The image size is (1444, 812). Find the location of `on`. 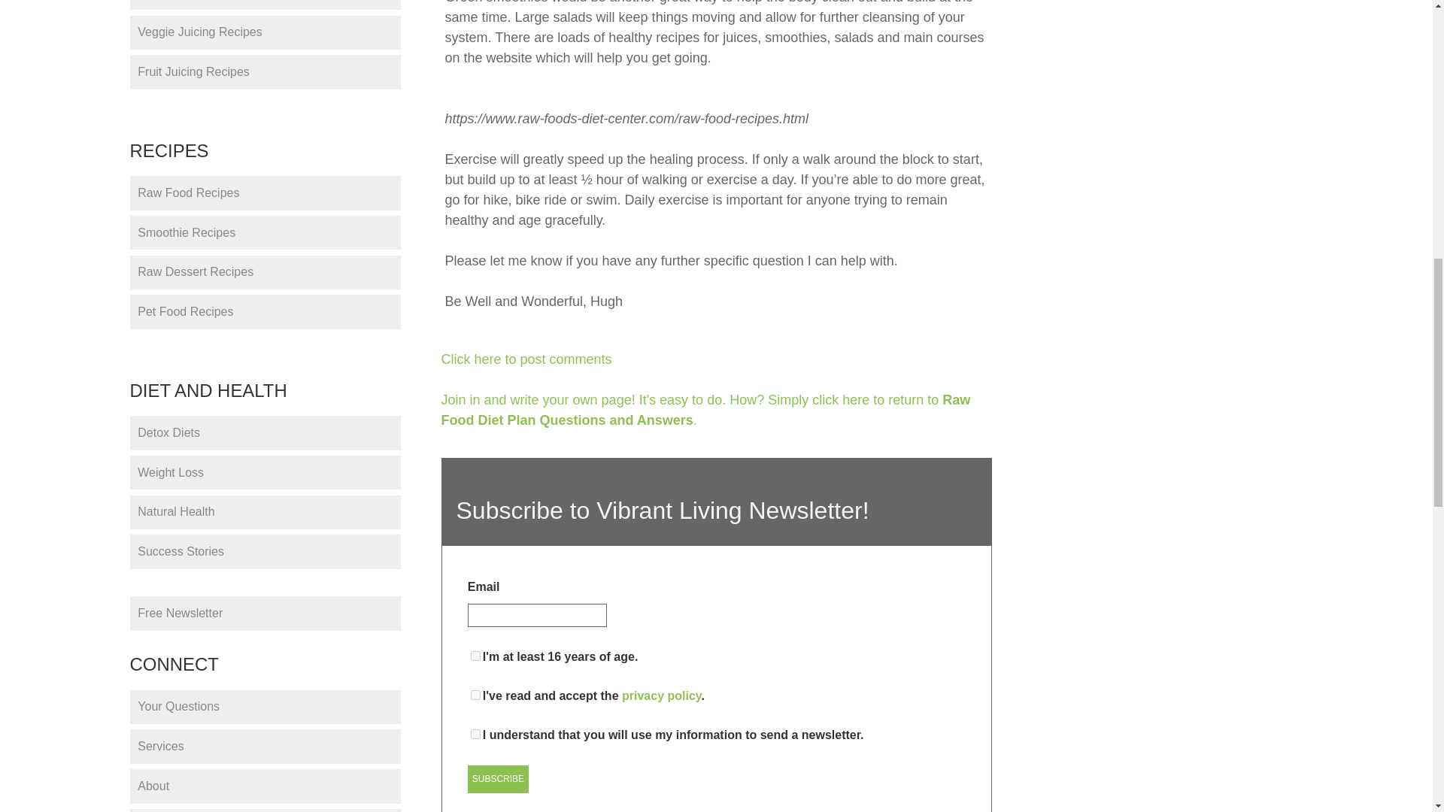

on is located at coordinates (475, 695).